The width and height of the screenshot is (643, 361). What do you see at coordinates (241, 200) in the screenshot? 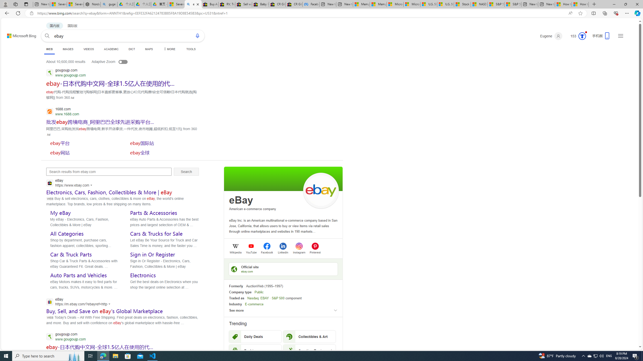
I see `eBay` at bounding box center [241, 200].